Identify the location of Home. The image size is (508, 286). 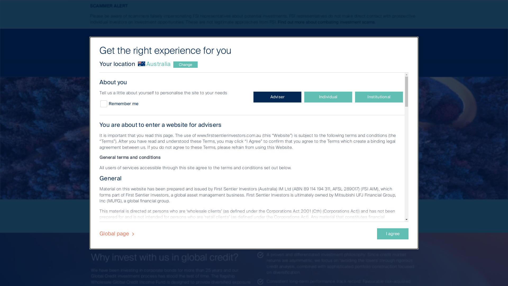
(102, 69).